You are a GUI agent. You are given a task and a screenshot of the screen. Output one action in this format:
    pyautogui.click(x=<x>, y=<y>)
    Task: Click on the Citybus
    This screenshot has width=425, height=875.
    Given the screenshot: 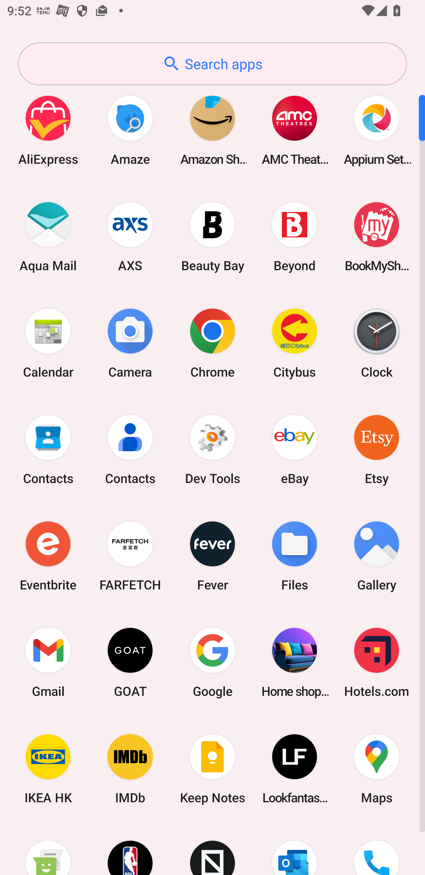 What is the action you would take?
    pyautogui.click(x=295, y=343)
    